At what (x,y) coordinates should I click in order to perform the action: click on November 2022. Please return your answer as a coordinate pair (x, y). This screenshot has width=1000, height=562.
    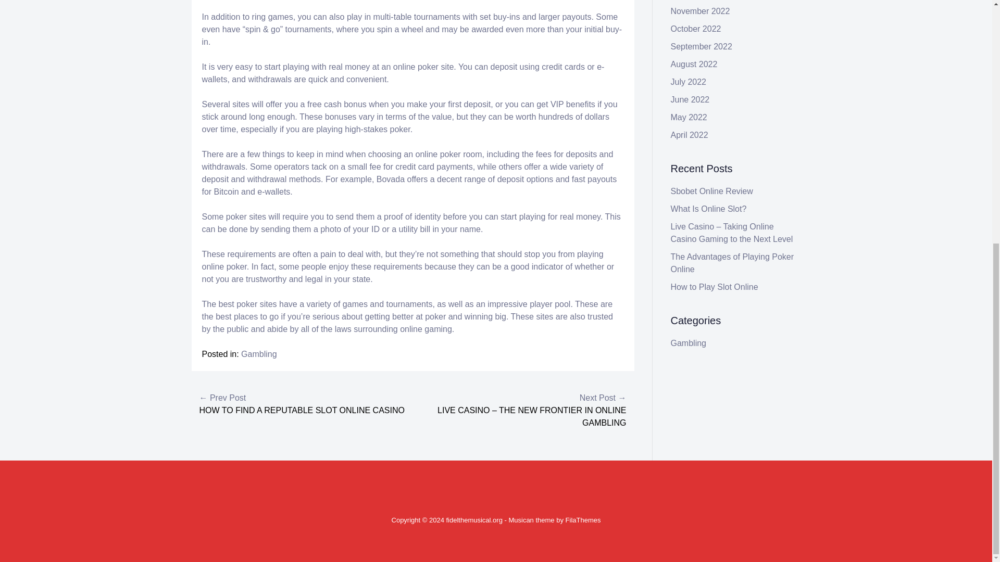
    Looking at the image, I should click on (700, 11).